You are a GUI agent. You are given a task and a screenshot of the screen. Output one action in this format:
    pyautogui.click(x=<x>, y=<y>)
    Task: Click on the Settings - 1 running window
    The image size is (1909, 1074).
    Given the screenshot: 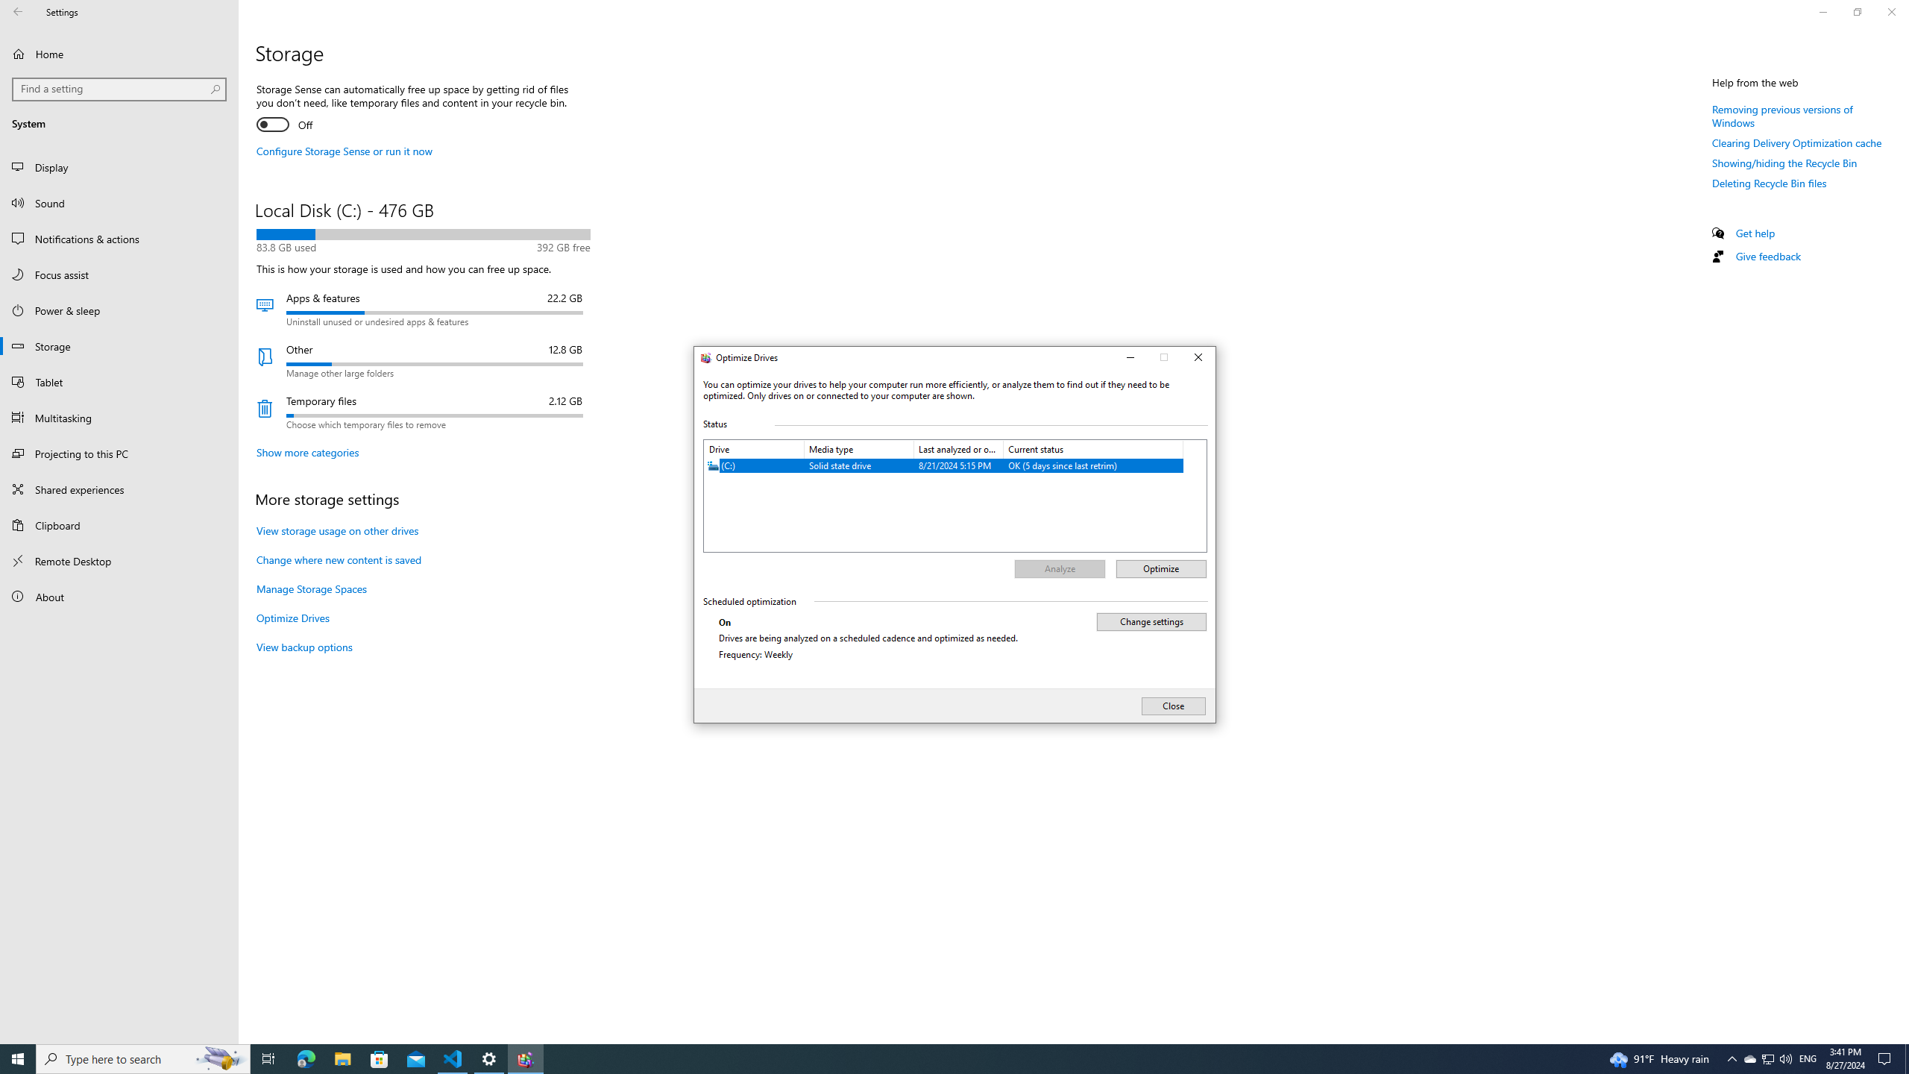 What is the action you would take?
    pyautogui.click(x=1164, y=358)
    